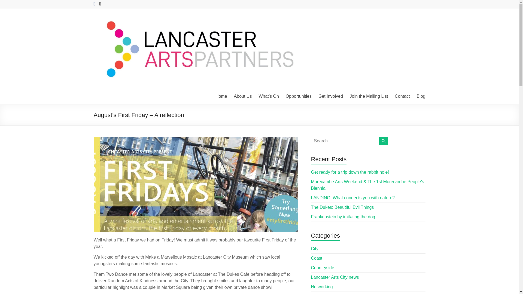  Describe the element at coordinates (114, 30) in the screenshot. I see `Lancaster Arts City` at that location.